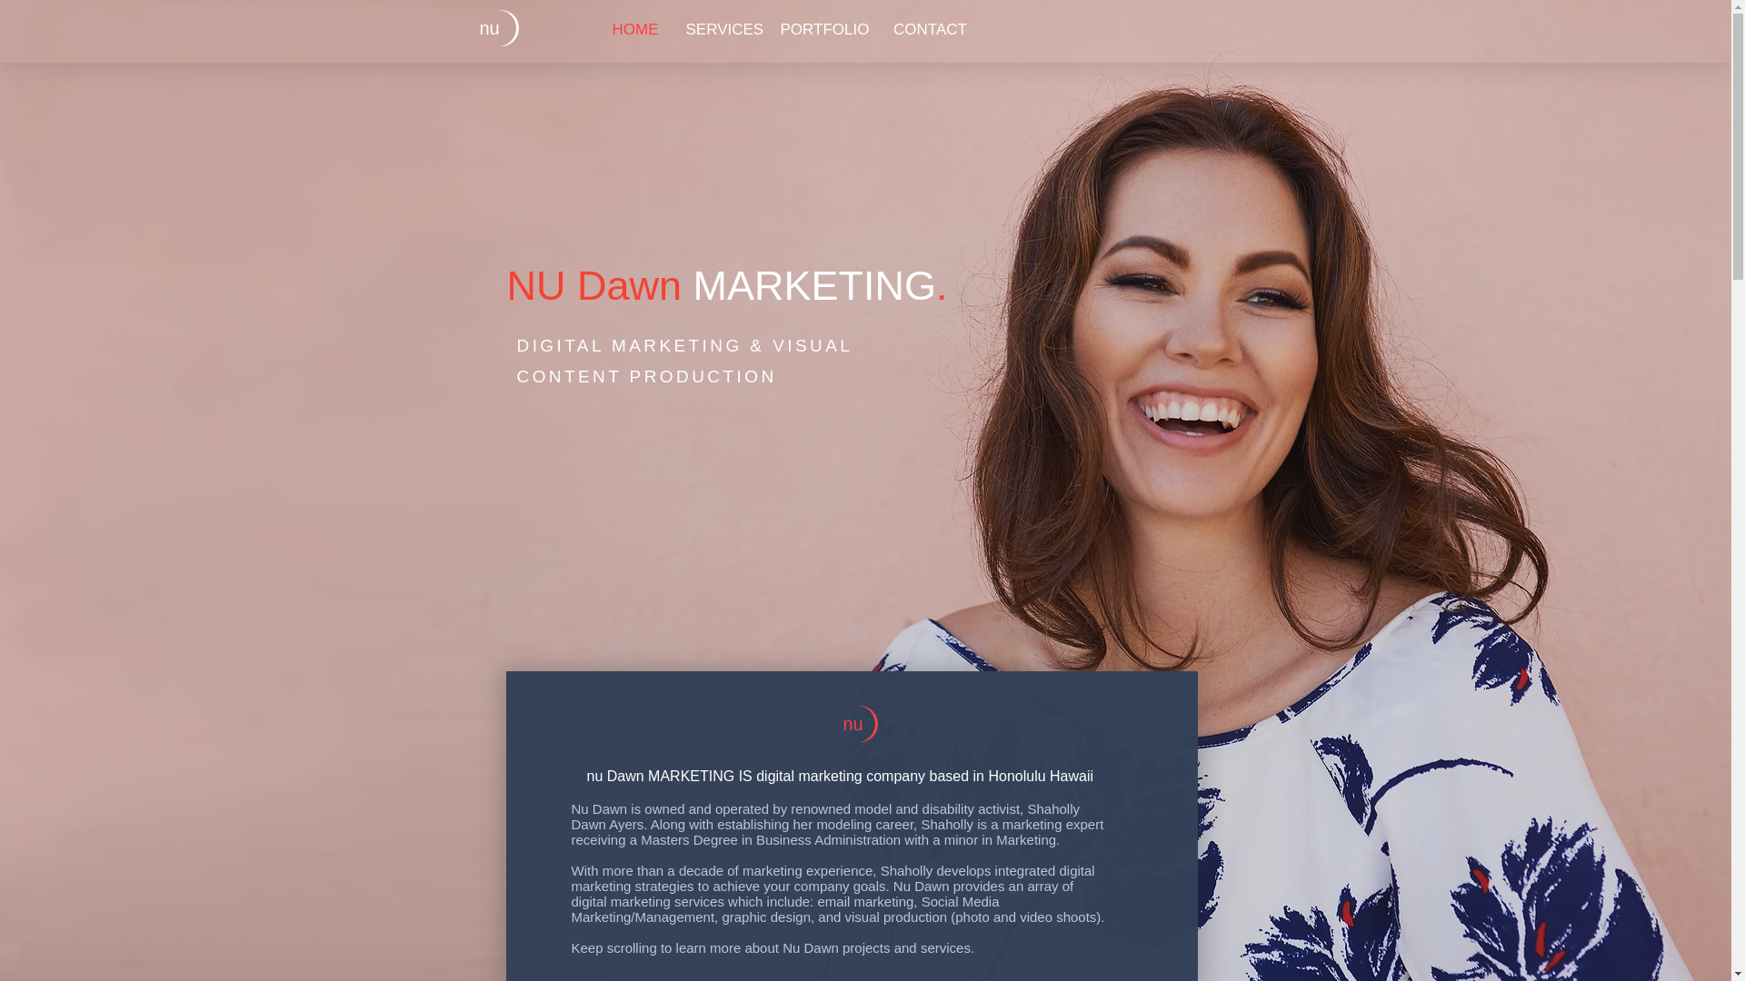  What do you see at coordinates (823, 29) in the screenshot?
I see `PORTFOLIO` at bounding box center [823, 29].